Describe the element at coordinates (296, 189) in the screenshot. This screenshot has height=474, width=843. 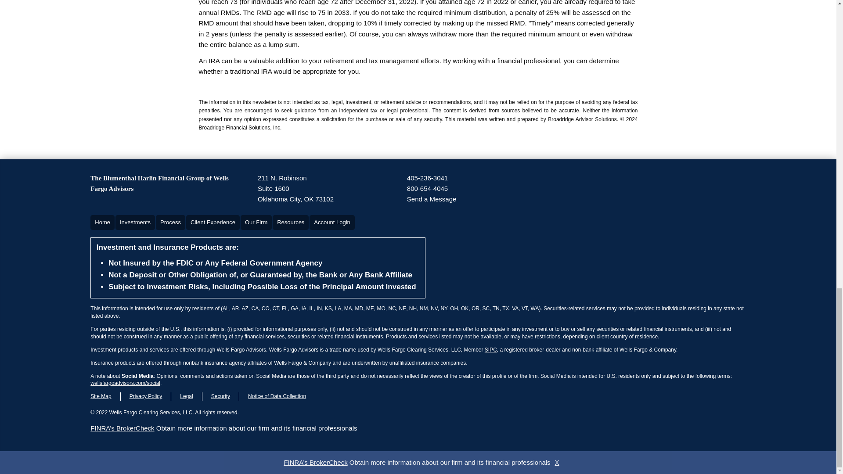
I see `Our Firm` at that location.